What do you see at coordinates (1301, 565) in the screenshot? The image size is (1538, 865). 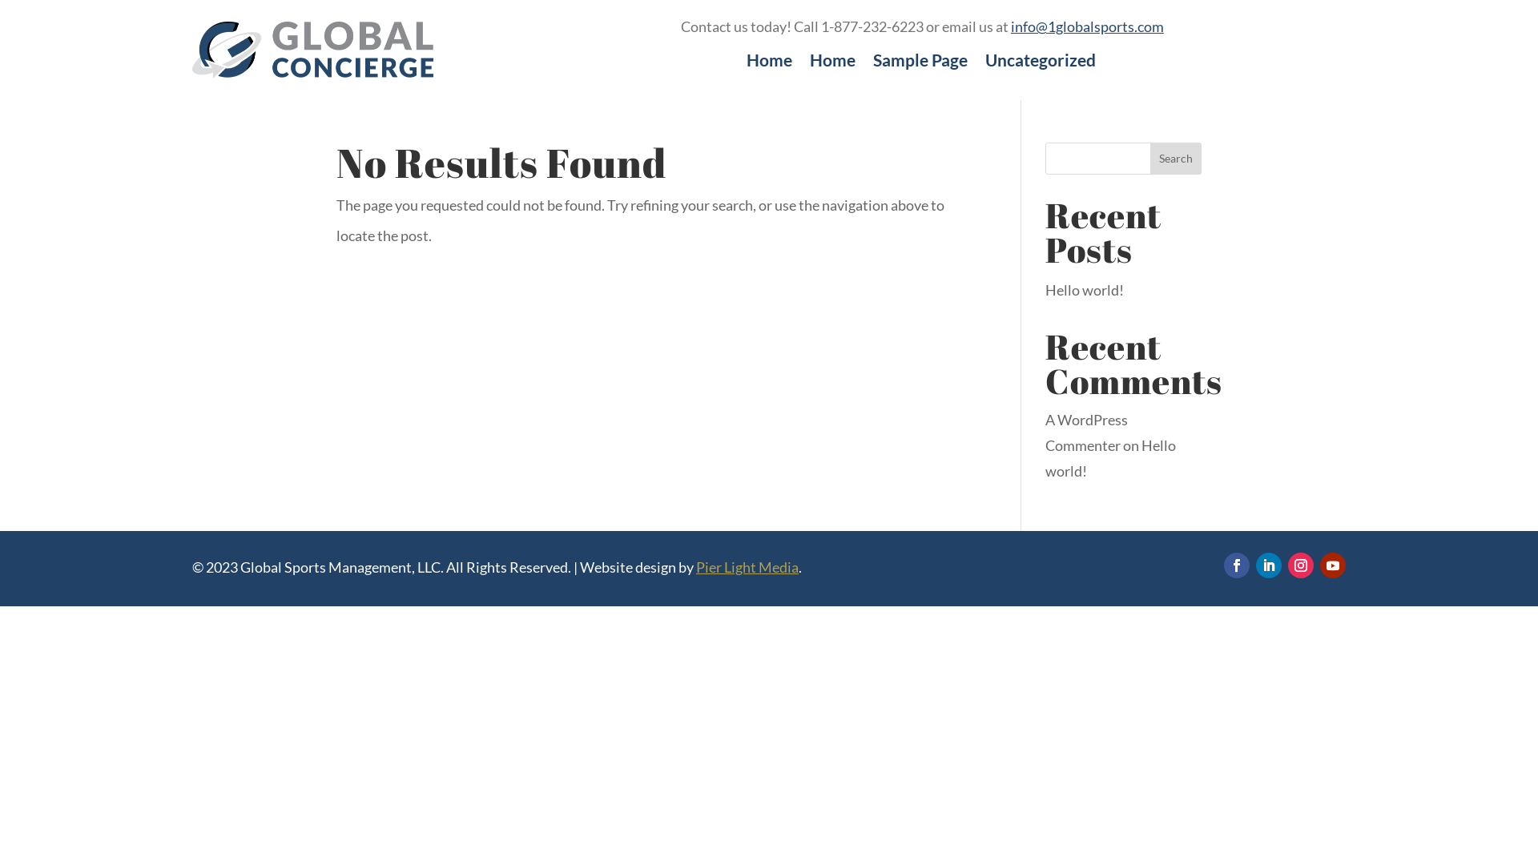 I see `Follow on Instagram` at bounding box center [1301, 565].